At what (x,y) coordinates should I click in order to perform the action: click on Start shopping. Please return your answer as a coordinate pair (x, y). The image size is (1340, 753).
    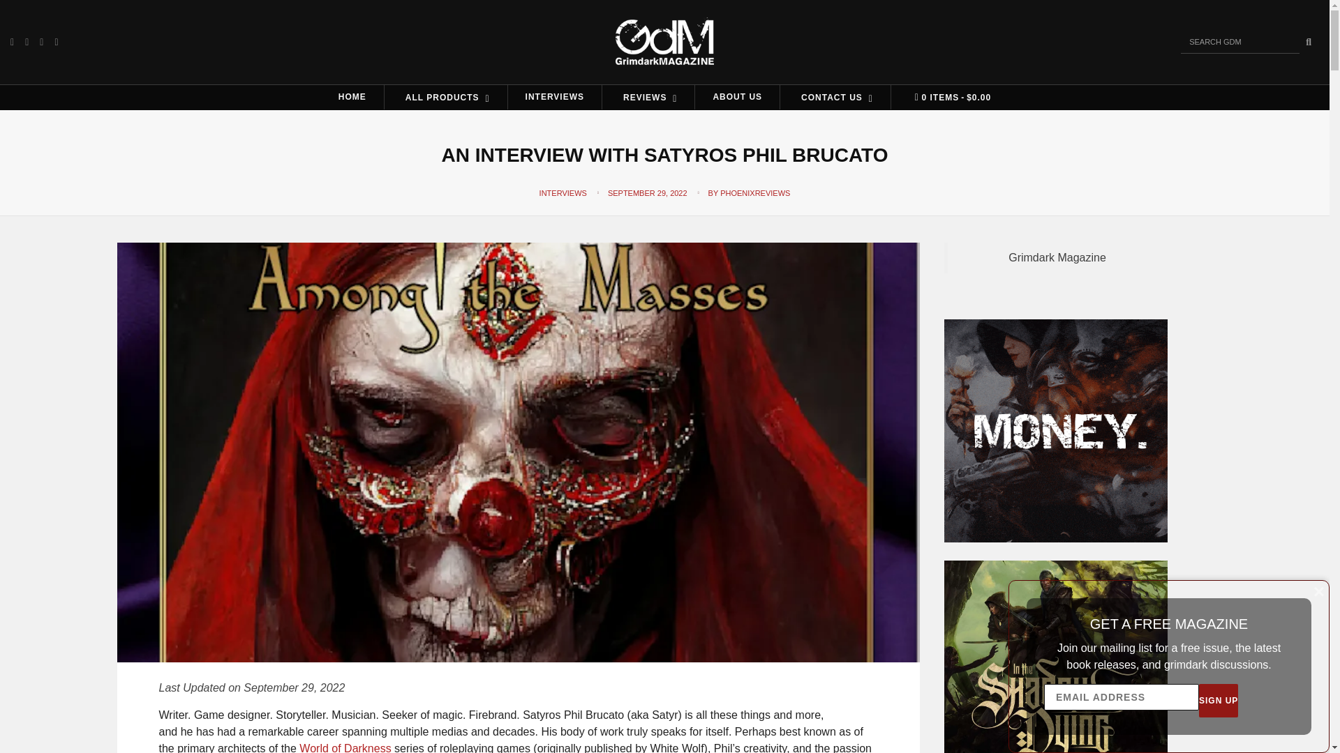
    Looking at the image, I should click on (949, 98).